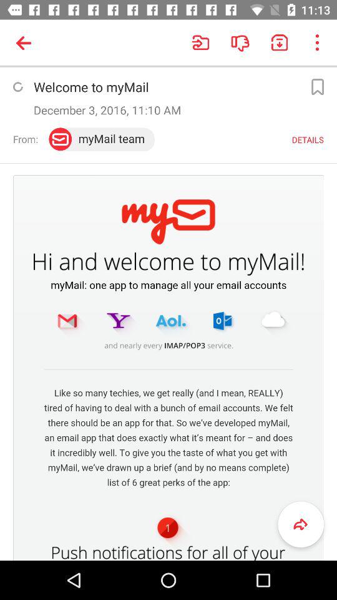  What do you see at coordinates (17, 87) in the screenshot?
I see `refresh` at bounding box center [17, 87].